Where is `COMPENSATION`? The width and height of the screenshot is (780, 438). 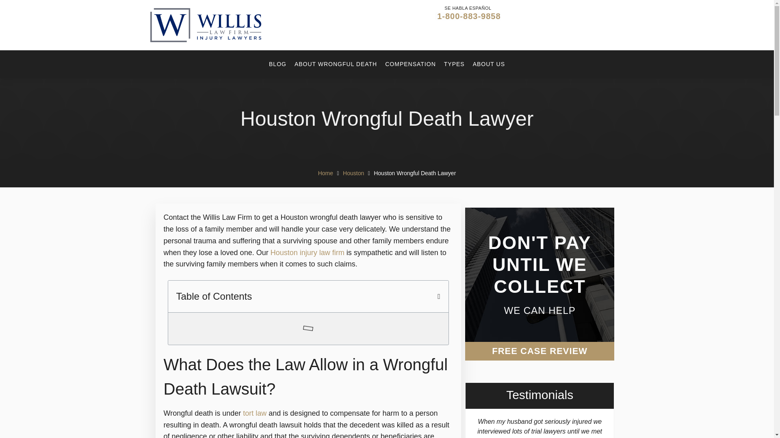
COMPENSATION is located at coordinates (410, 64).